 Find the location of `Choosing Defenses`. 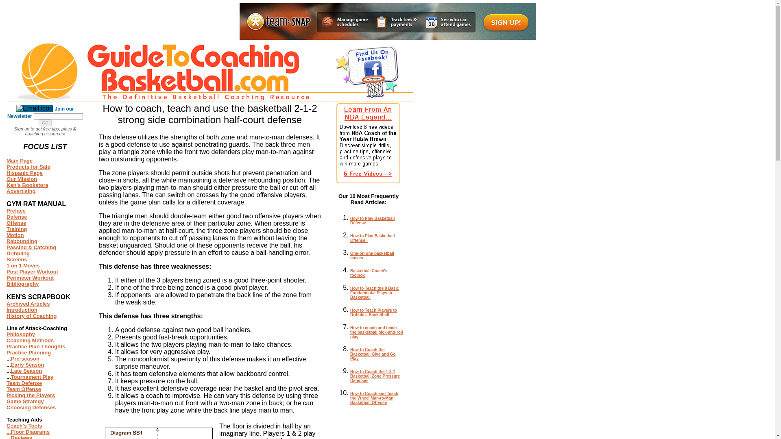

Choosing Defenses is located at coordinates (31, 407).